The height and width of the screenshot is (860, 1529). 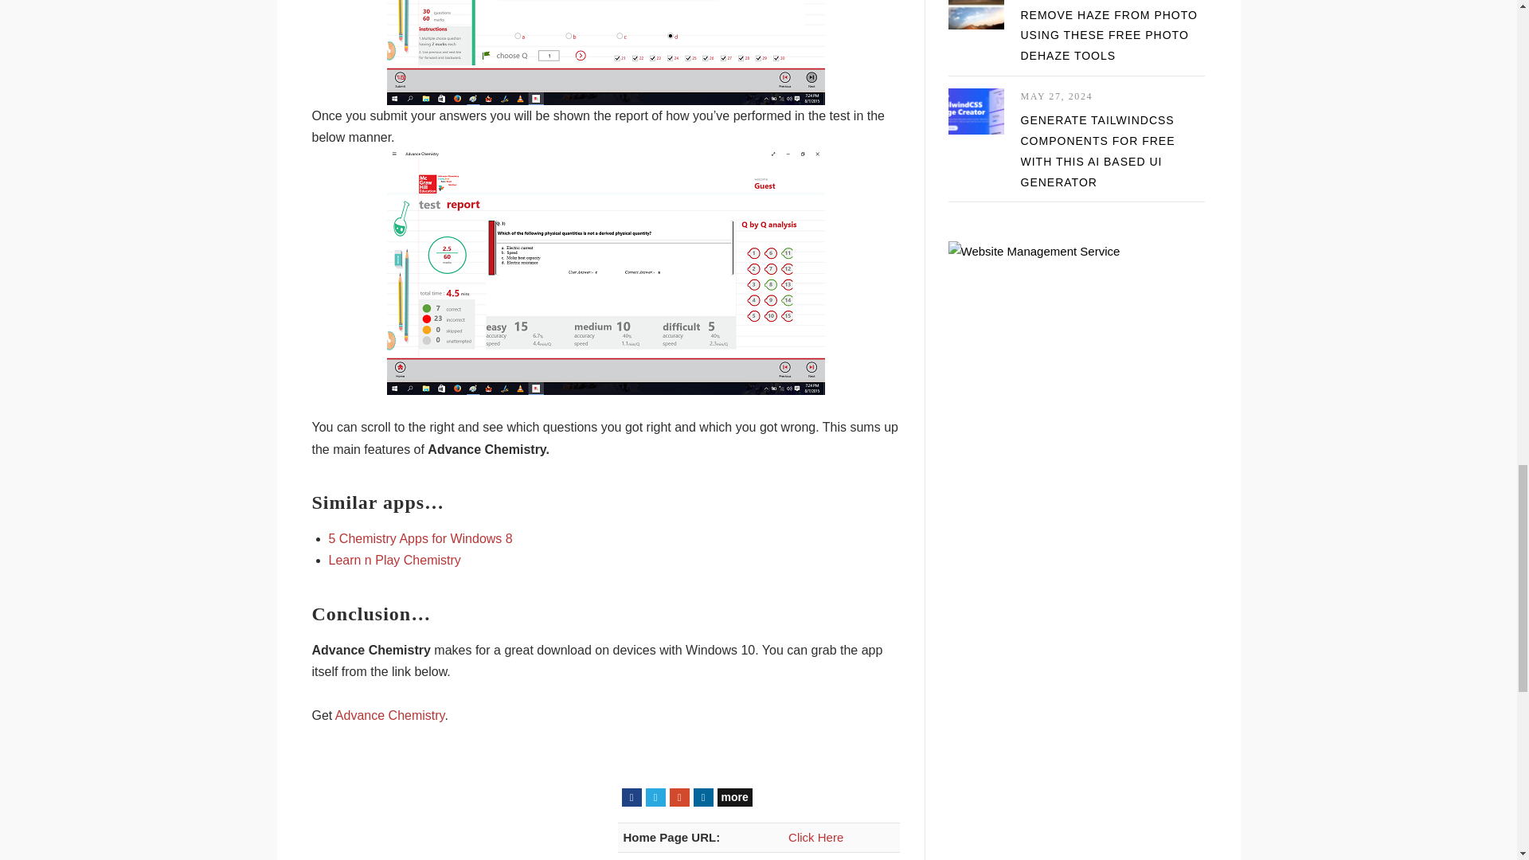 I want to click on Read more about Learn n Play Chemistry., so click(x=393, y=560).